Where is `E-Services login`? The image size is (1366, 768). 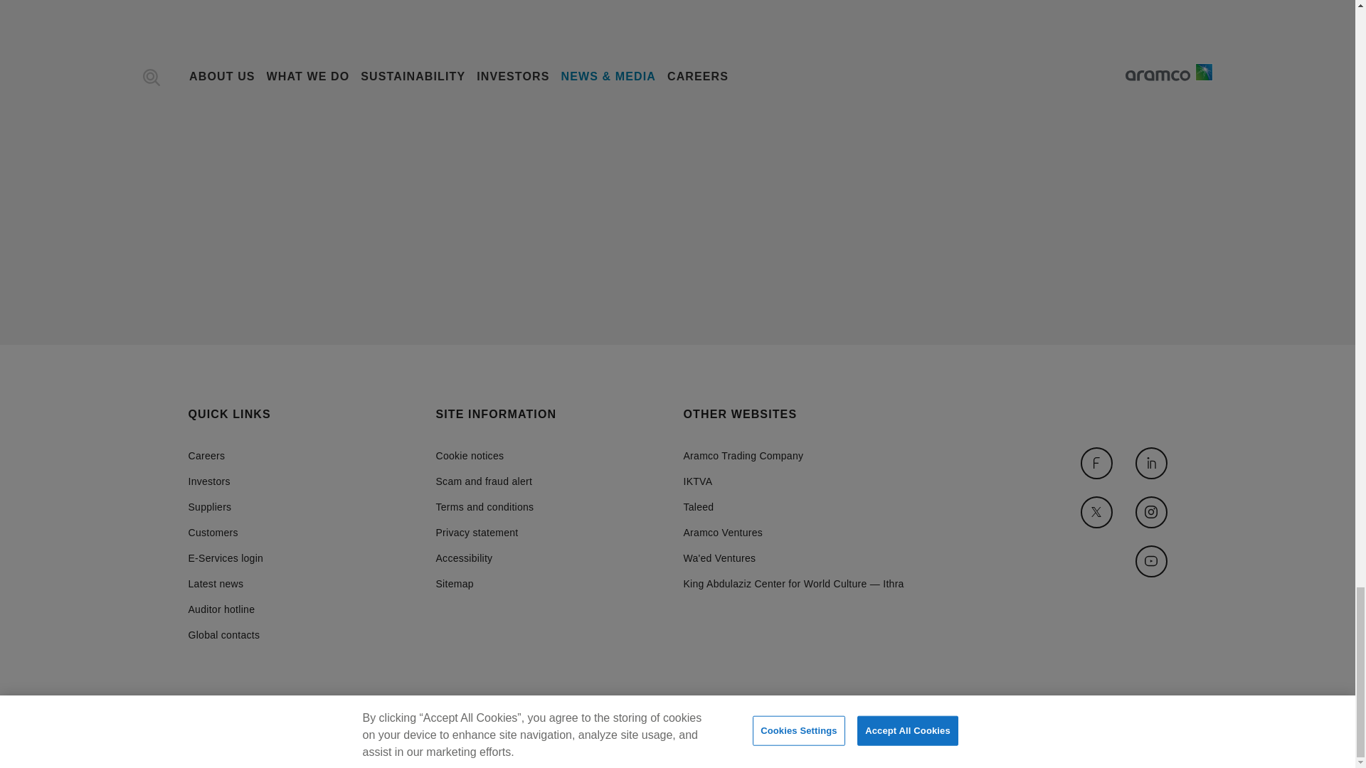 E-Services login is located at coordinates (226, 558).